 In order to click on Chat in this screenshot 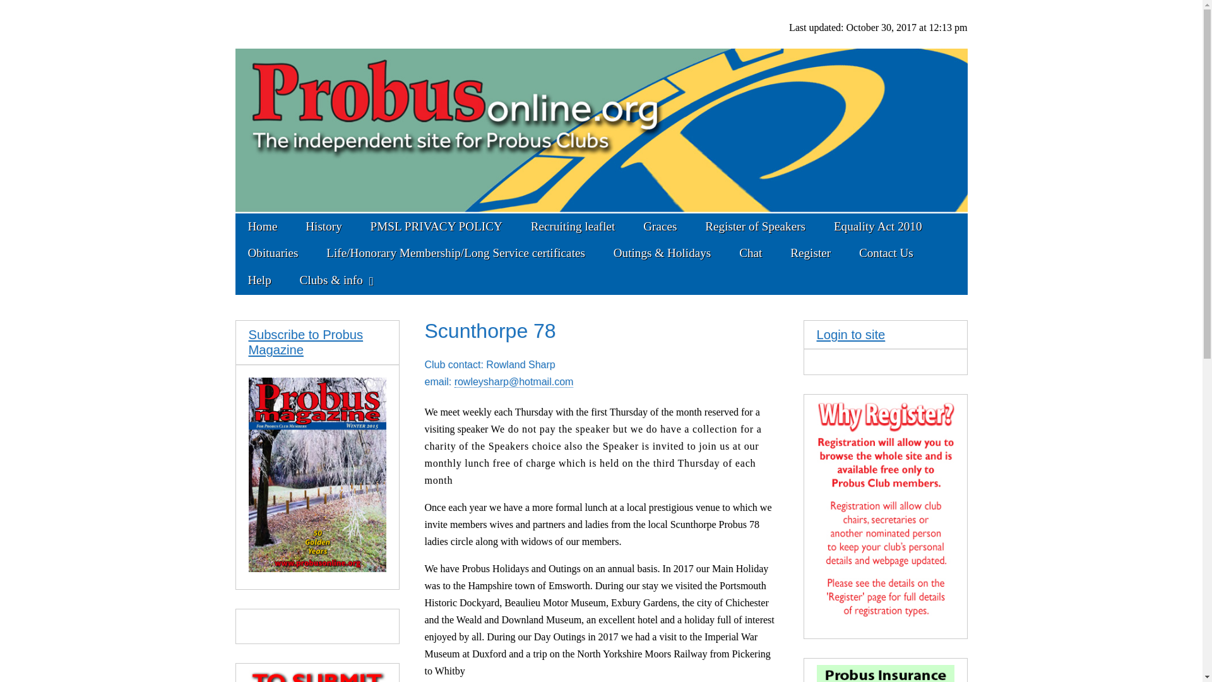, I will do `click(750, 253)`.